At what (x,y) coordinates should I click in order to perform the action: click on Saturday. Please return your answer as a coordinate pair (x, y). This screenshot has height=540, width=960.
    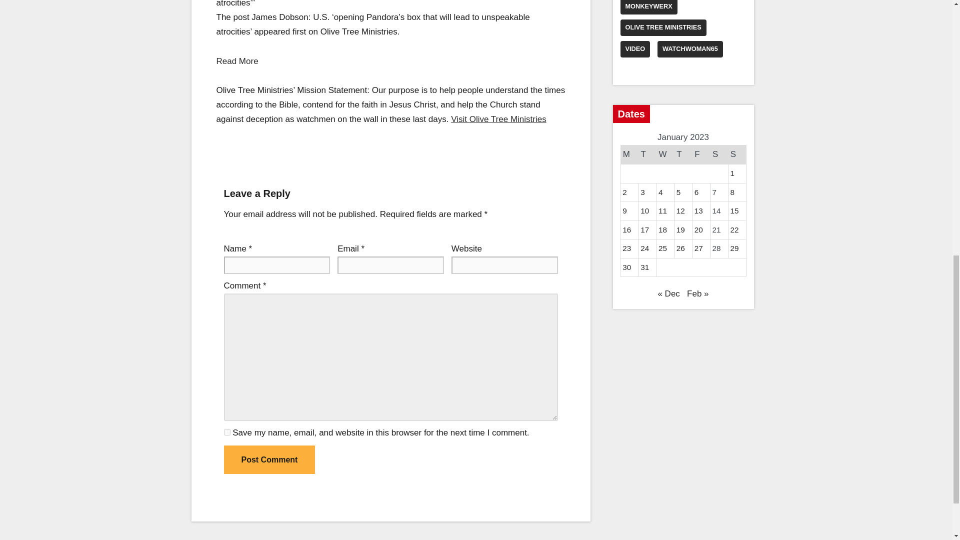
    Looking at the image, I should click on (719, 154).